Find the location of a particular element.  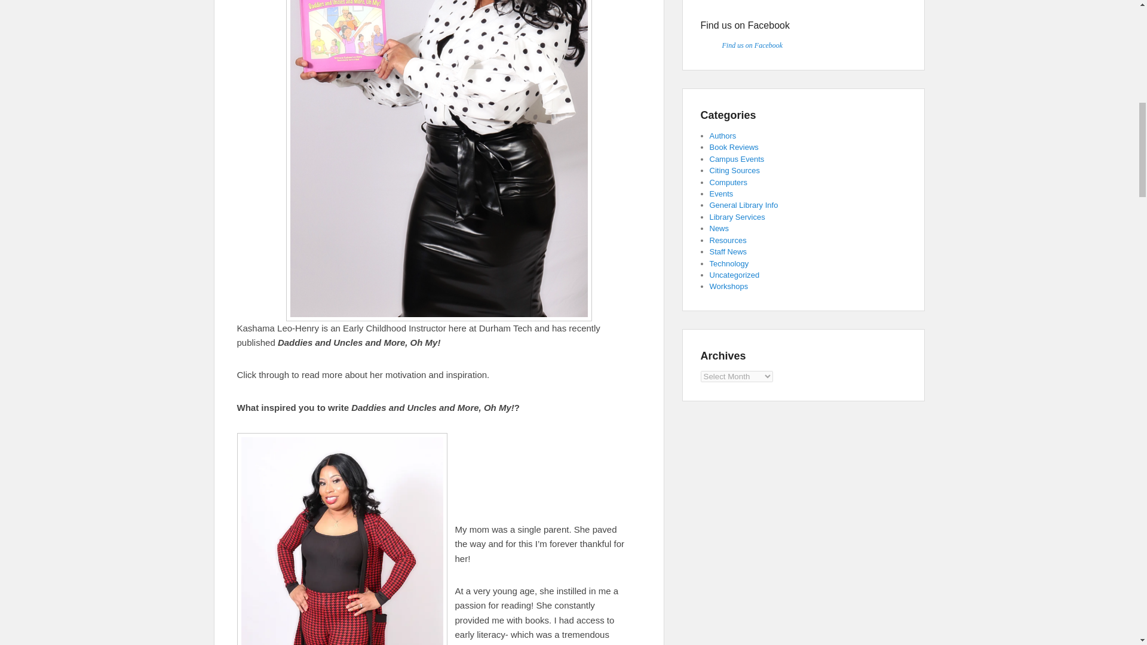

Events is located at coordinates (722, 193).